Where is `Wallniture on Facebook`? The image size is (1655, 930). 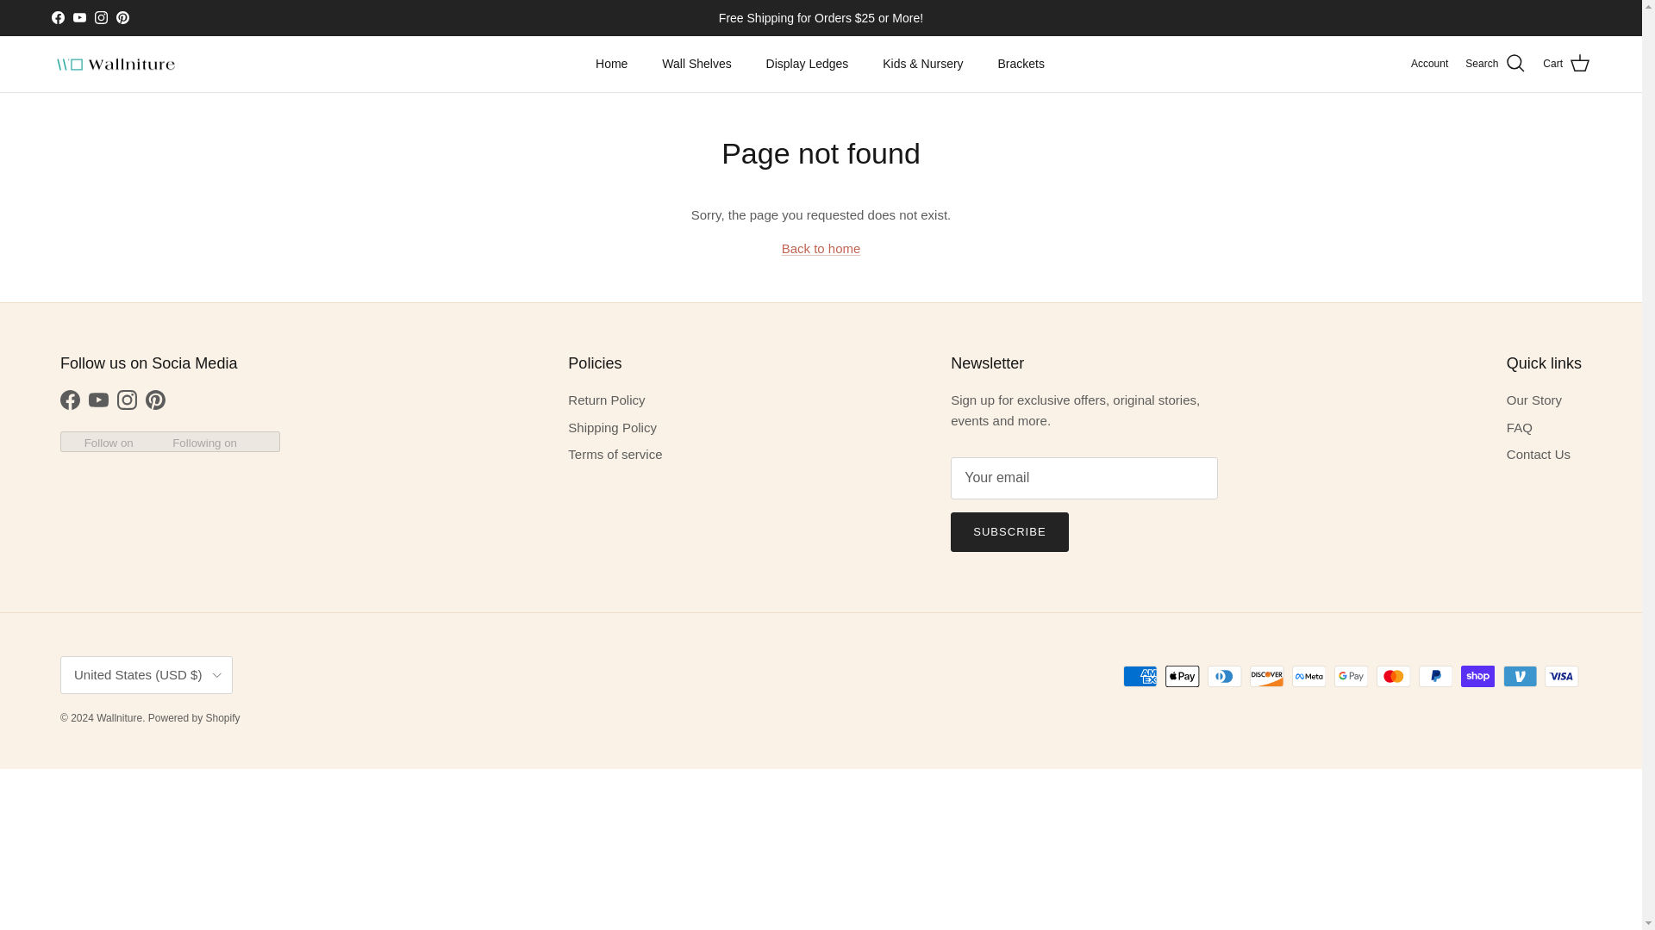
Wallniture on Facebook is located at coordinates (69, 400).